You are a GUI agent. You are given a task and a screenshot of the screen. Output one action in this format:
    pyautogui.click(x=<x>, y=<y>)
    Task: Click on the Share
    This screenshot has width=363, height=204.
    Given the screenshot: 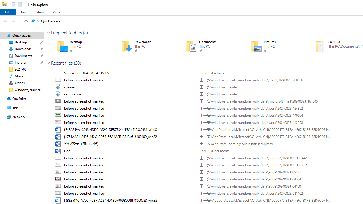 What is the action you would take?
    pyautogui.click(x=40, y=12)
    